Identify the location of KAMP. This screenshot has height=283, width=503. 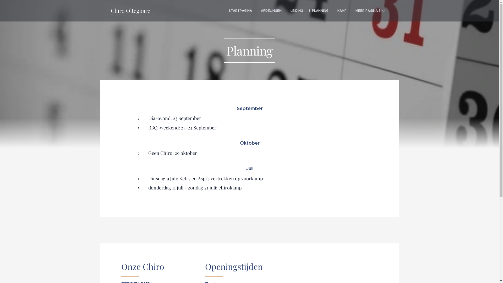
(342, 11).